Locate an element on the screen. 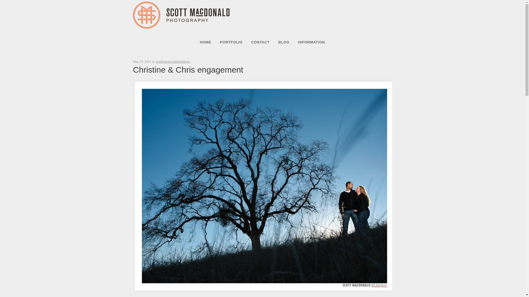  BLOG is located at coordinates (284, 42).